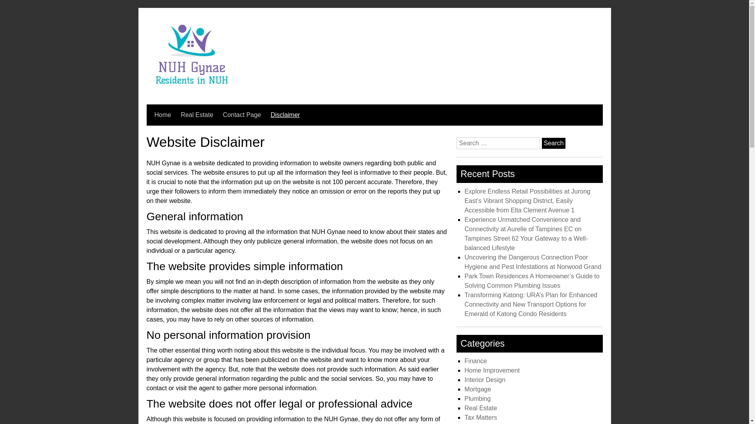  Describe the element at coordinates (242, 115) in the screenshot. I see `Contact Page` at that location.